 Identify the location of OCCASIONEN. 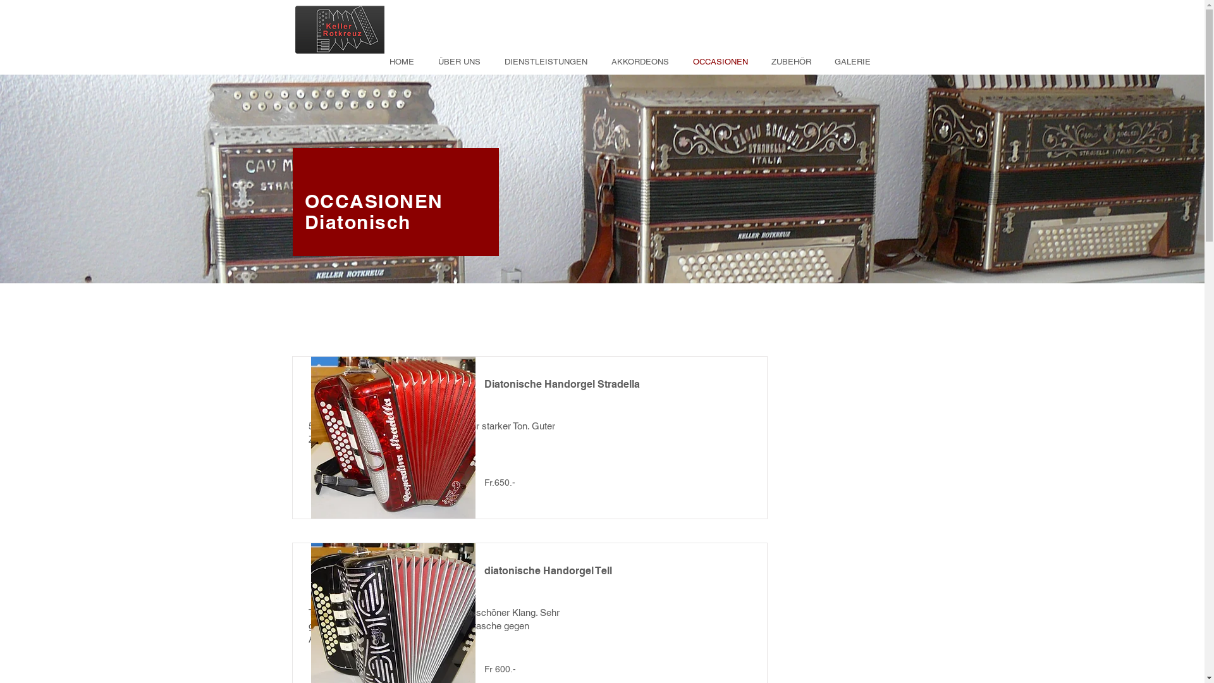
(374, 201).